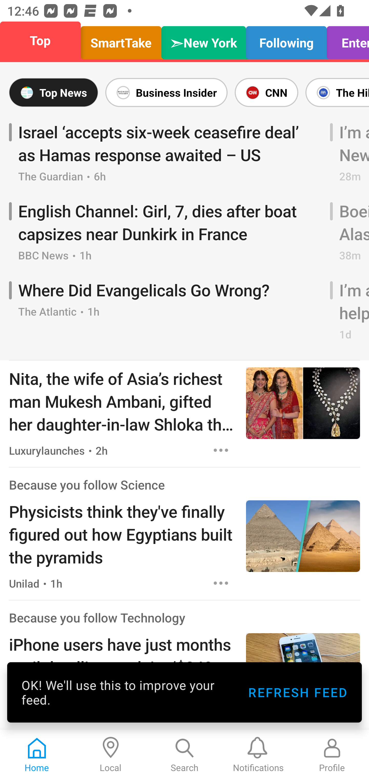 The width and height of the screenshot is (369, 780). Describe the element at coordinates (87, 485) in the screenshot. I see `Because you follow Science` at that location.